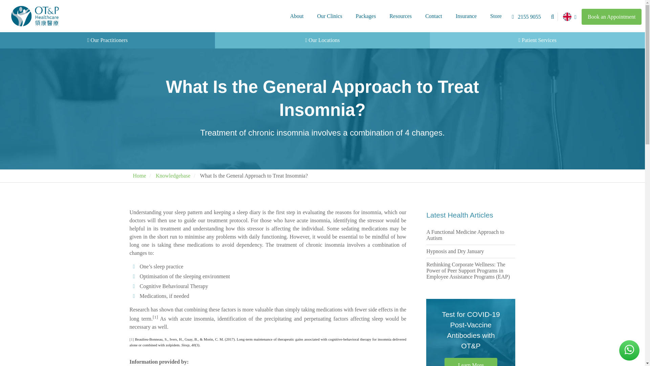  What do you see at coordinates (330, 16) in the screenshot?
I see `Our Clinics` at bounding box center [330, 16].